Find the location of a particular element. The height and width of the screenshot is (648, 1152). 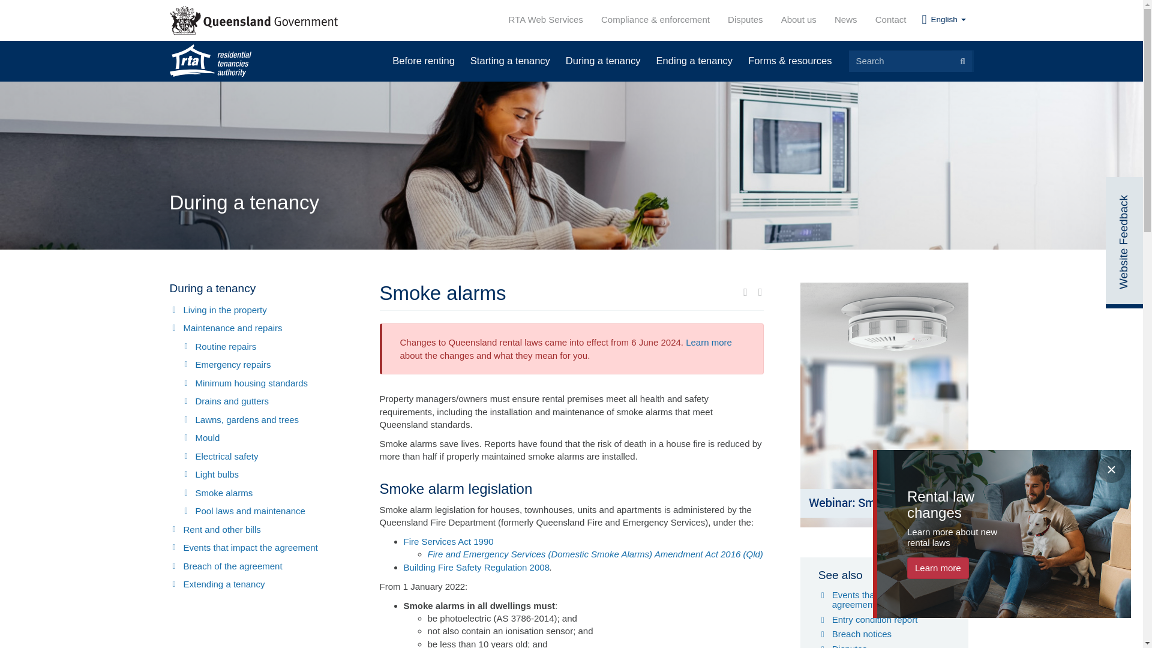

Disputes is located at coordinates (745, 20).